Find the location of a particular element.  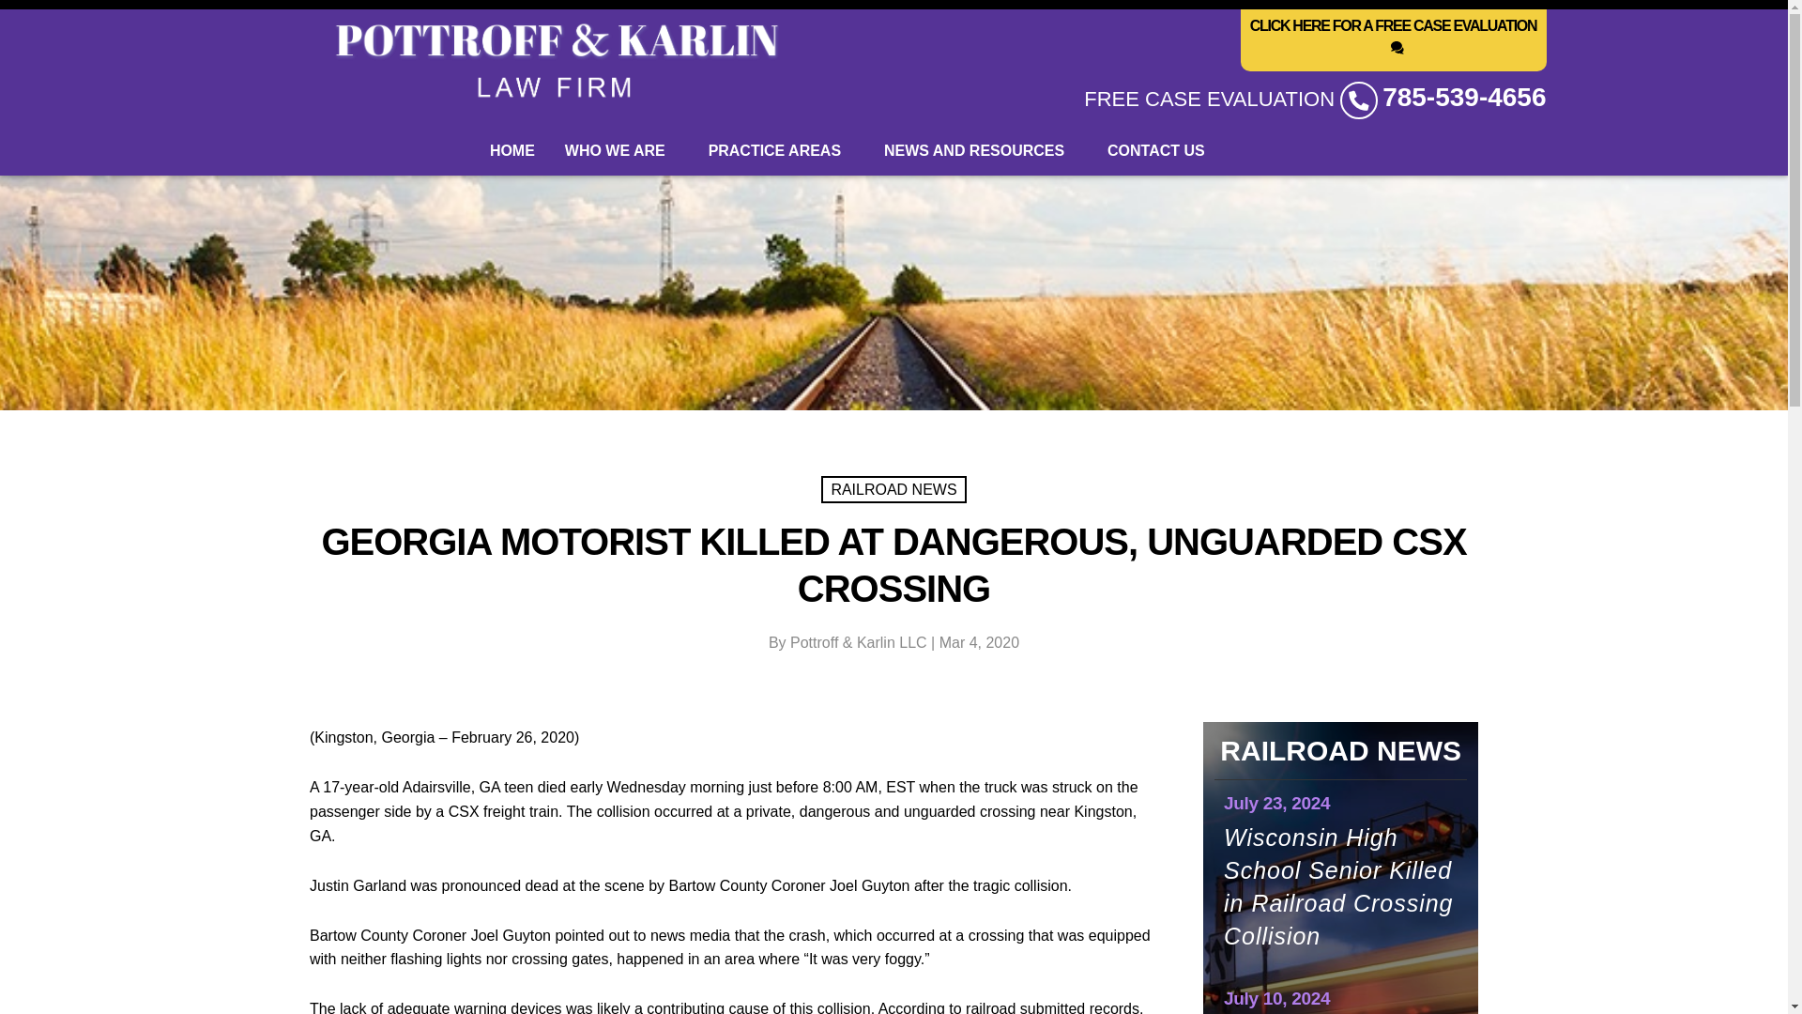

785-539-4656 is located at coordinates (1464, 97).